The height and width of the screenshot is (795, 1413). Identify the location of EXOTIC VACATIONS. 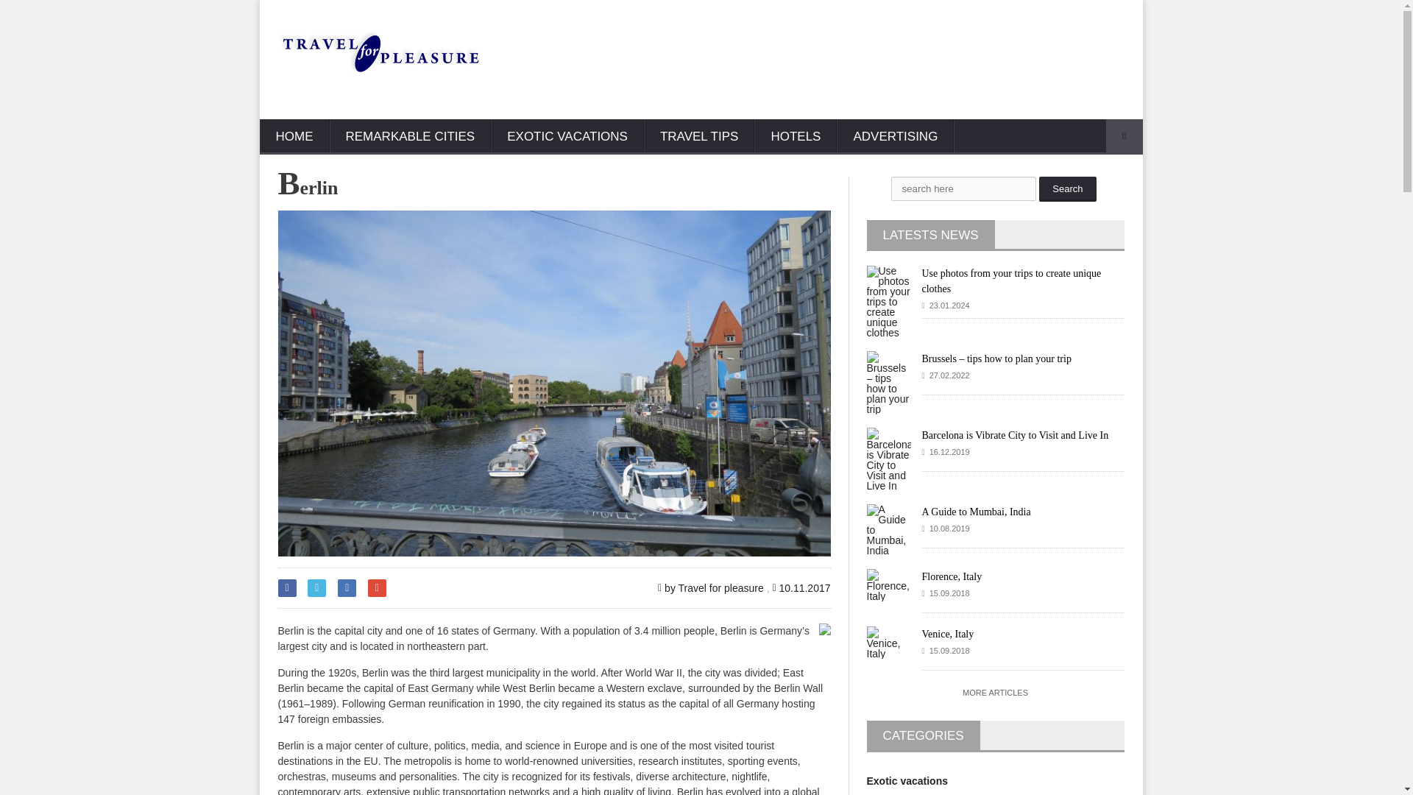
(567, 137).